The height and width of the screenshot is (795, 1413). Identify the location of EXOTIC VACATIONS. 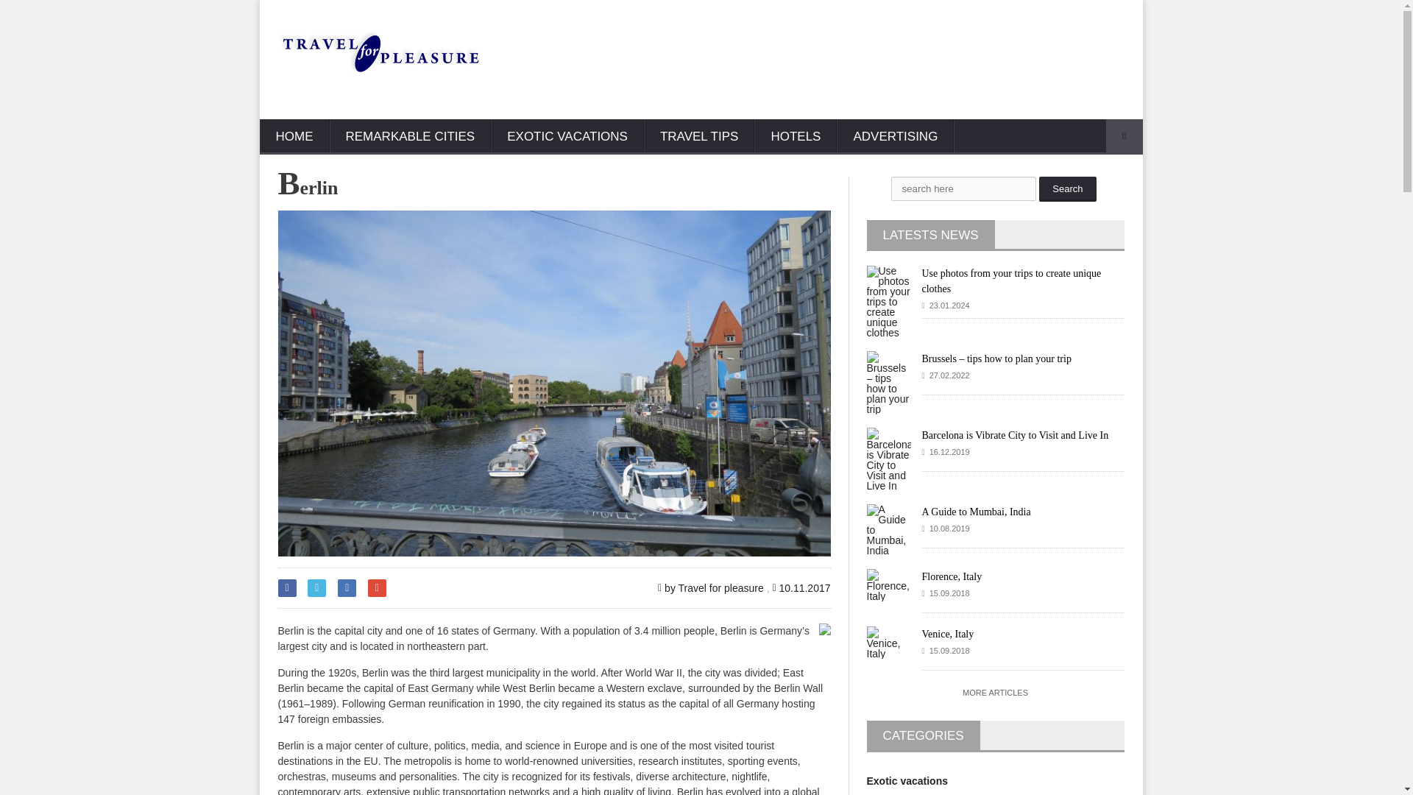
(567, 137).